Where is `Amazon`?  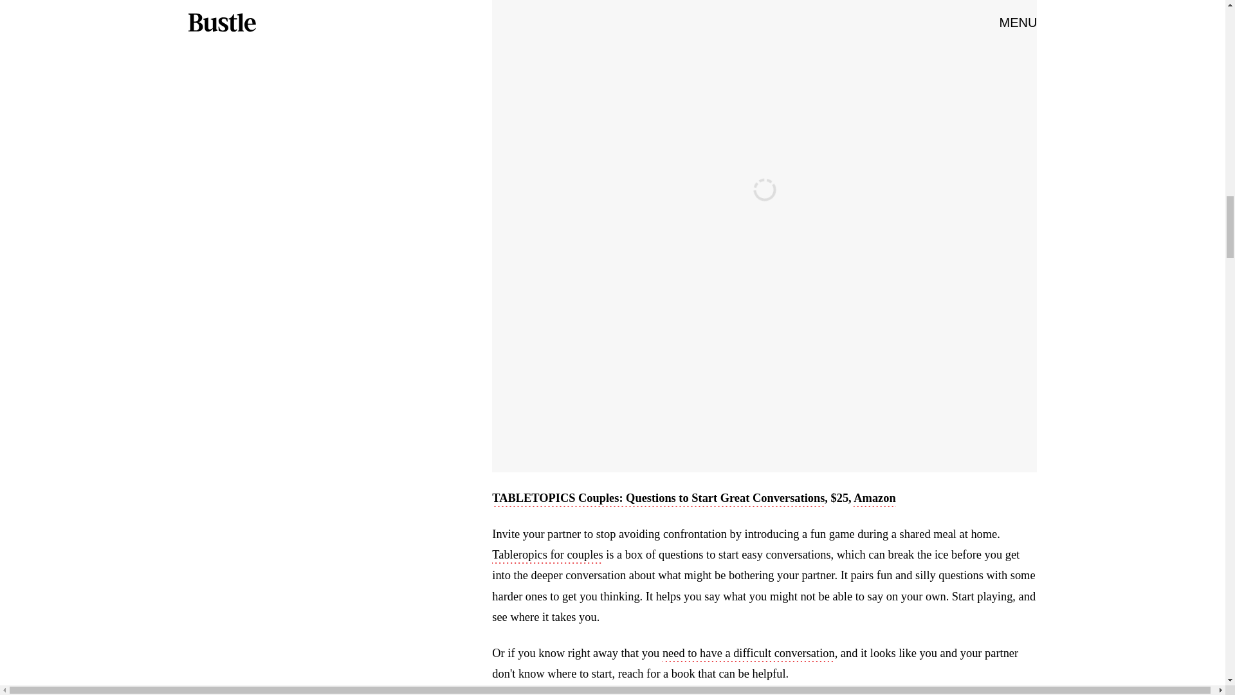
Amazon is located at coordinates (874, 499).